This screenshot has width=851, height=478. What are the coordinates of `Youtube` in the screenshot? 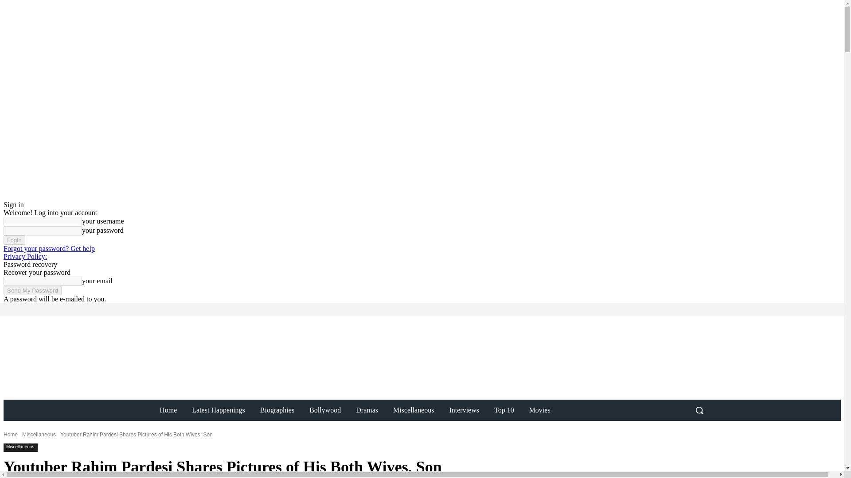 It's located at (152, 309).